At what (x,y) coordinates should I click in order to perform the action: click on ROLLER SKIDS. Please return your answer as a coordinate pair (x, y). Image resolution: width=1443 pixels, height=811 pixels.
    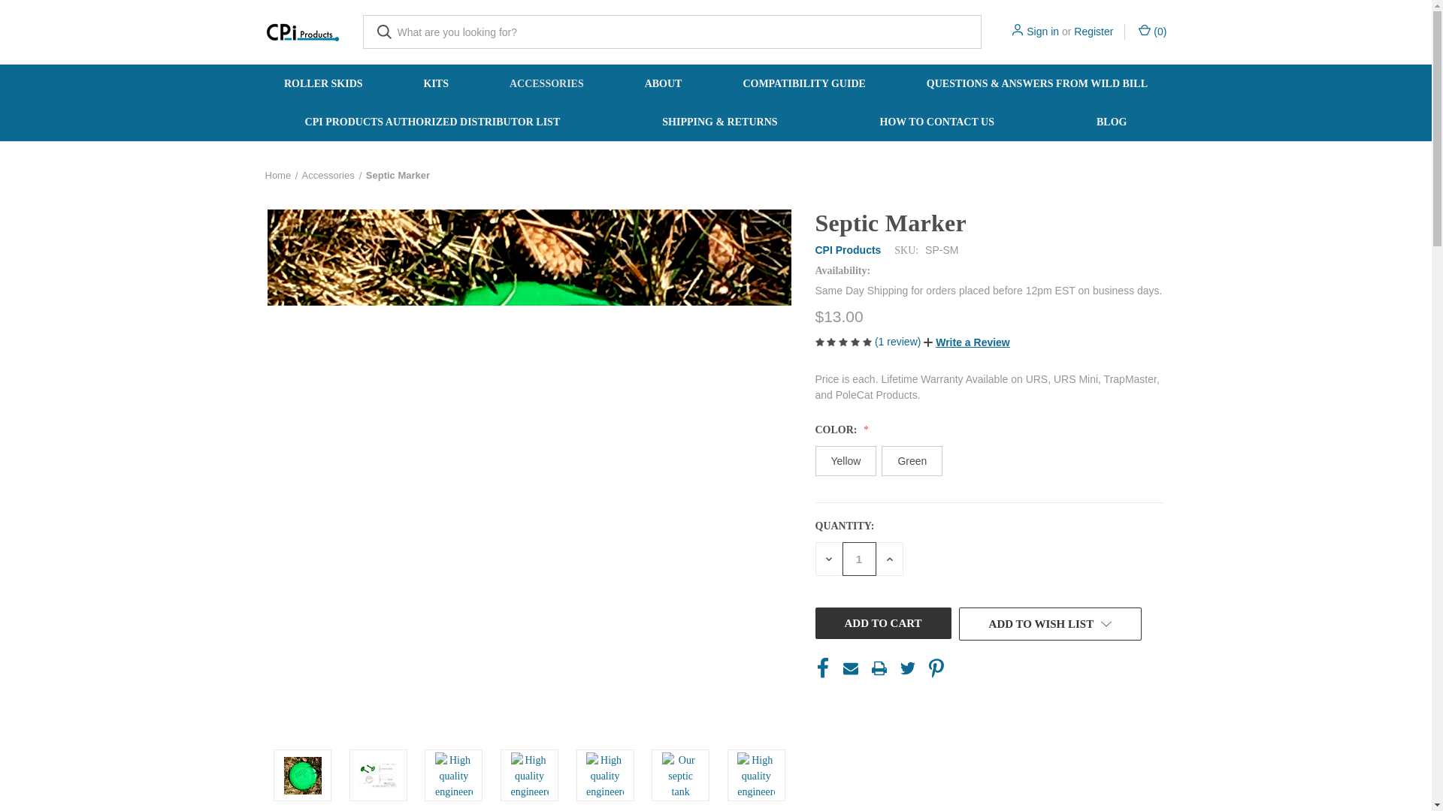
    Looking at the image, I should click on (323, 84).